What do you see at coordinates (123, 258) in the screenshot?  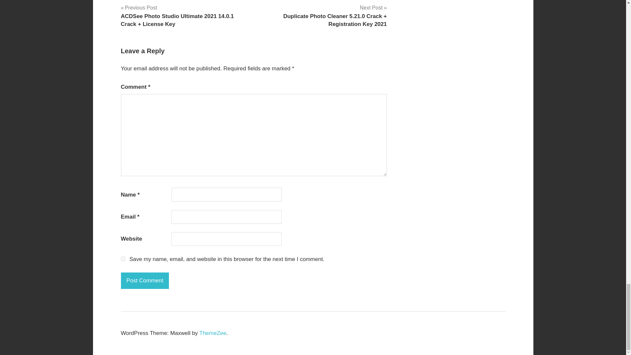 I see `yes` at bounding box center [123, 258].